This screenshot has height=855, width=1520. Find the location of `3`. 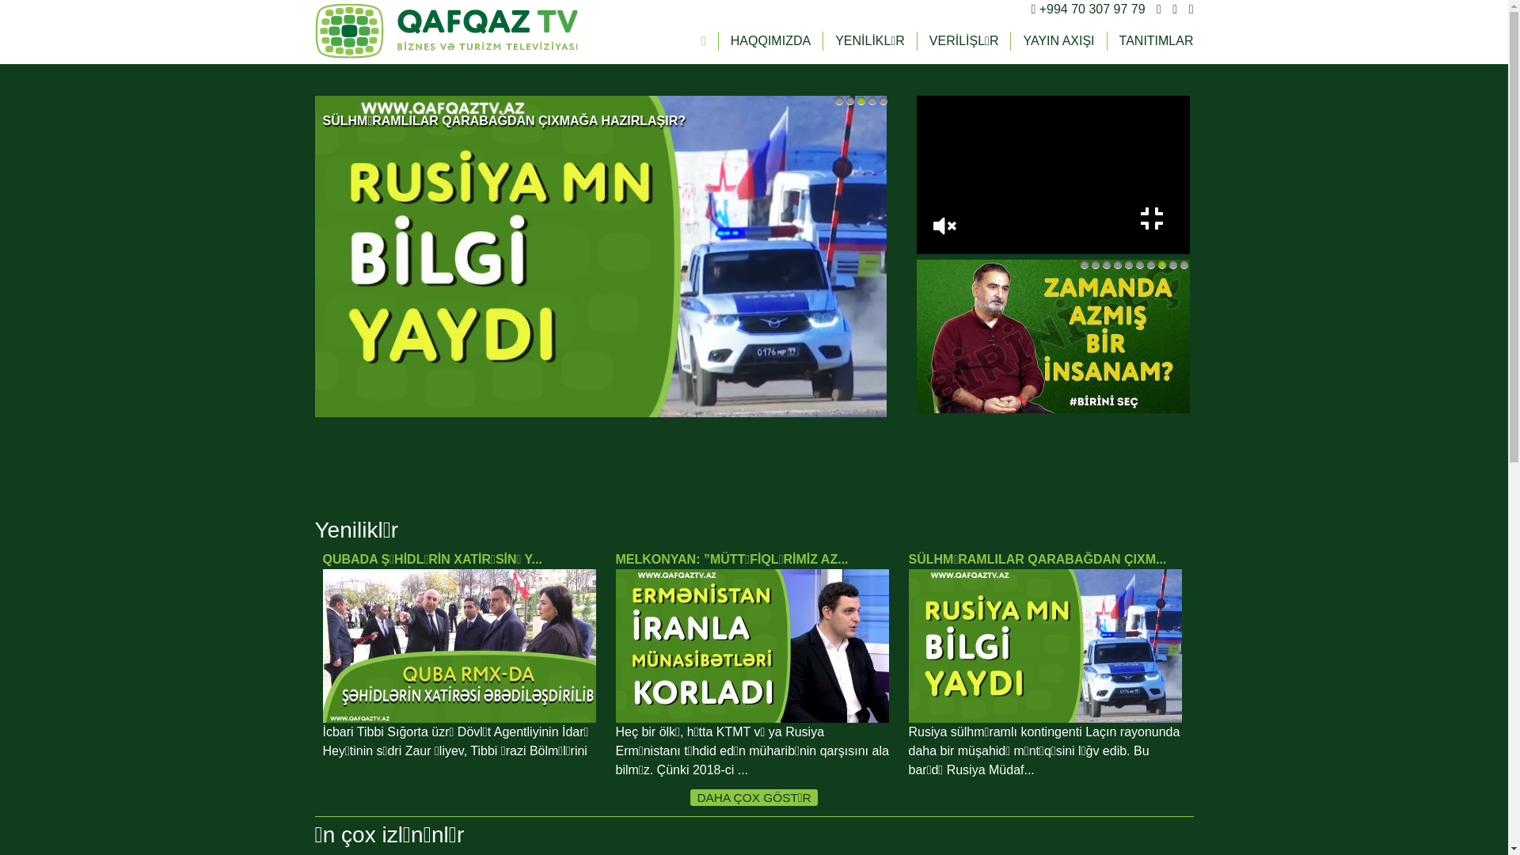

3 is located at coordinates (1107, 264).